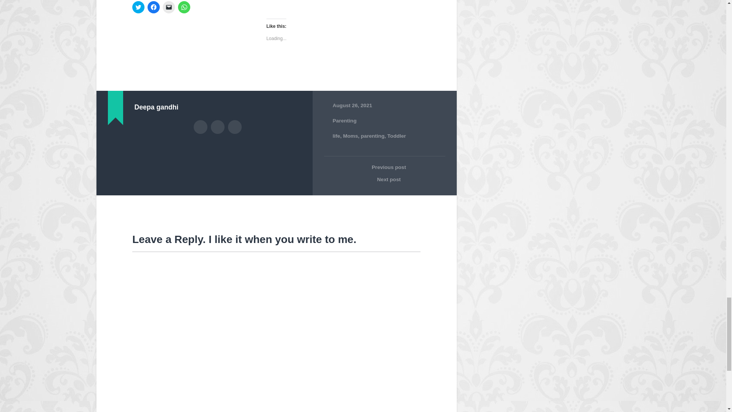  What do you see at coordinates (201, 127) in the screenshot?
I see `Author archive` at bounding box center [201, 127].